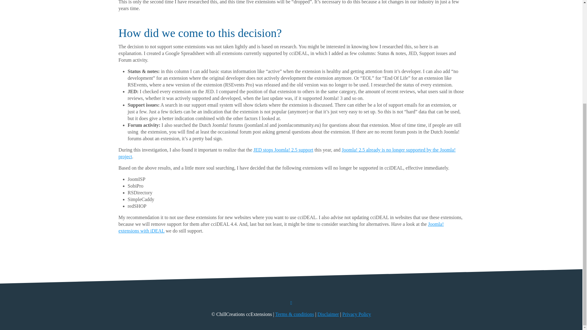 The height and width of the screenshot is (330, 587). I want to click on Disclaimer, so click(328, 314).